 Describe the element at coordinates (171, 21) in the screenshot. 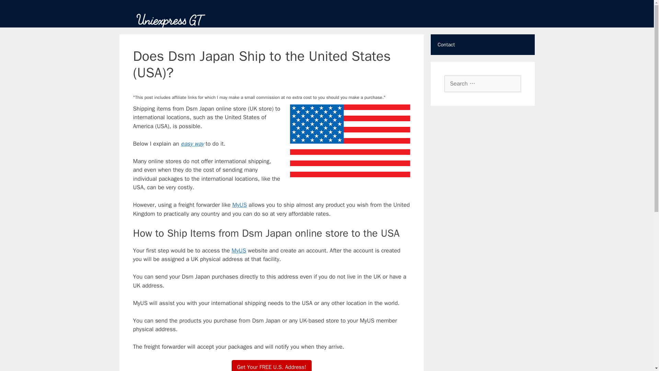

I see `uniexpress GT` at that location.